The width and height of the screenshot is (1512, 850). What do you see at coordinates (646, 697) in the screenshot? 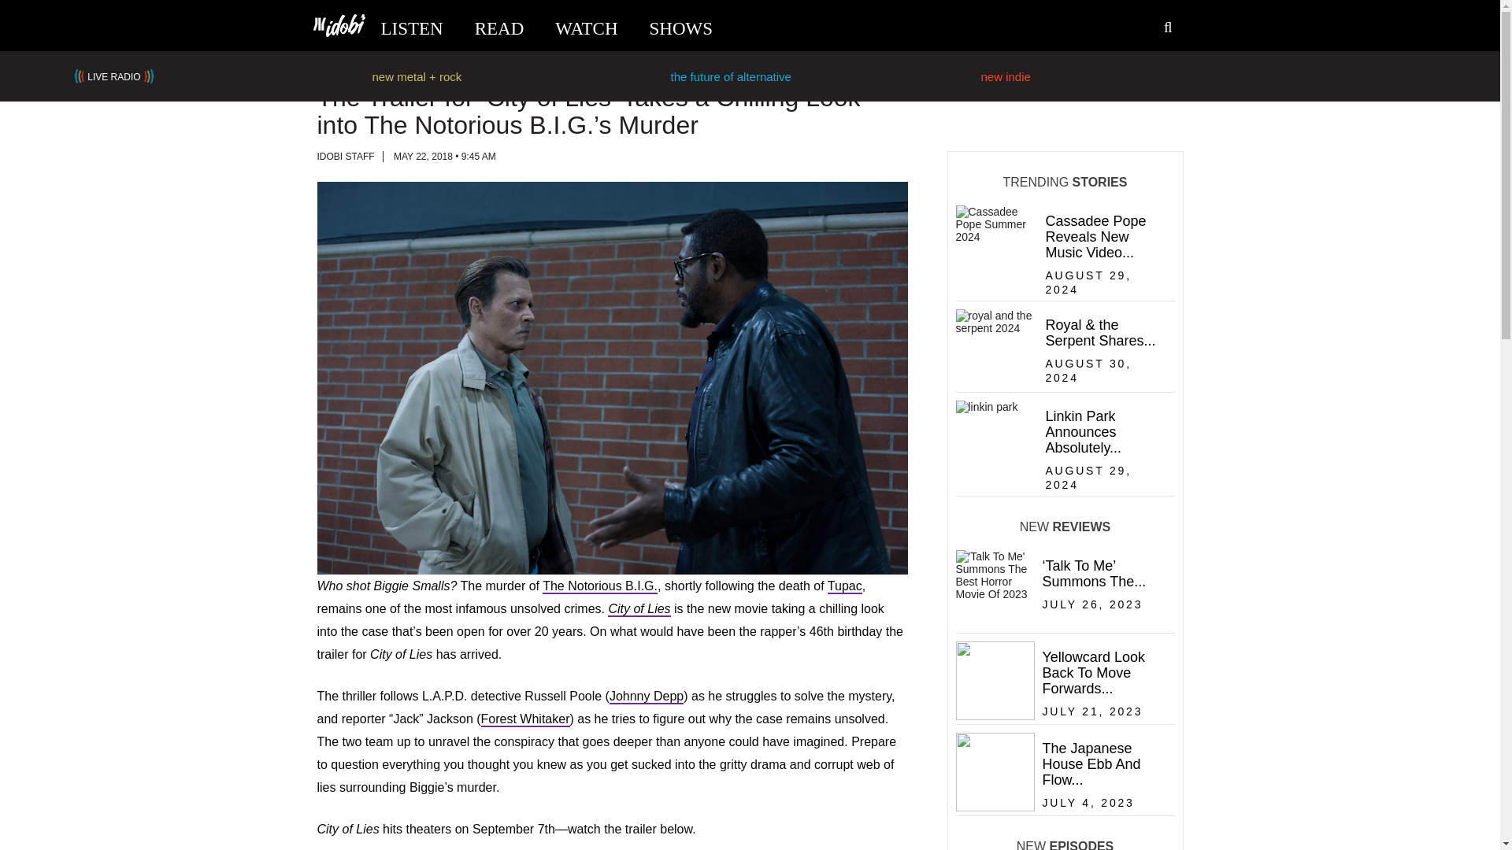
I see `Johnny Depp` at bounding box center [646, 697].